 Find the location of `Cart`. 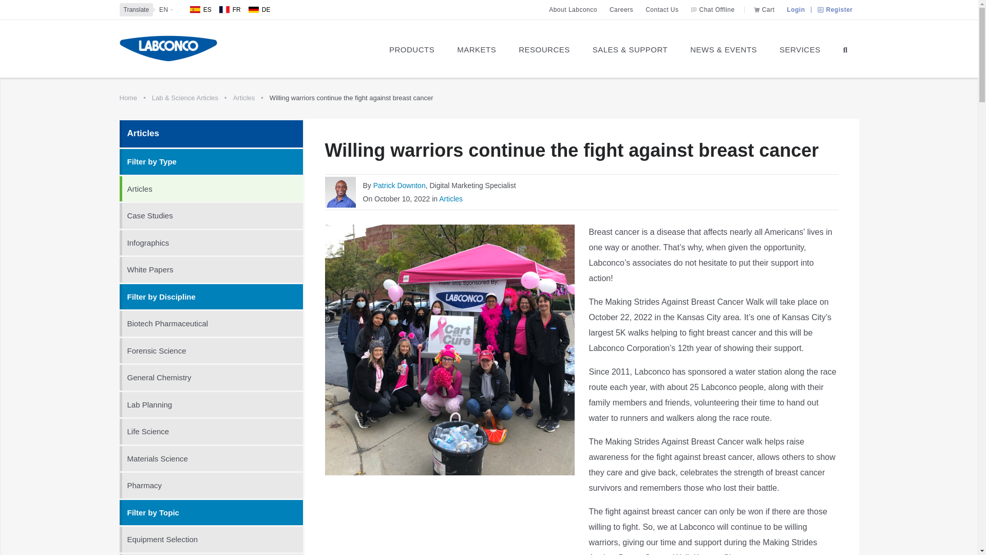

Cart is located at coordinates (764, 9).